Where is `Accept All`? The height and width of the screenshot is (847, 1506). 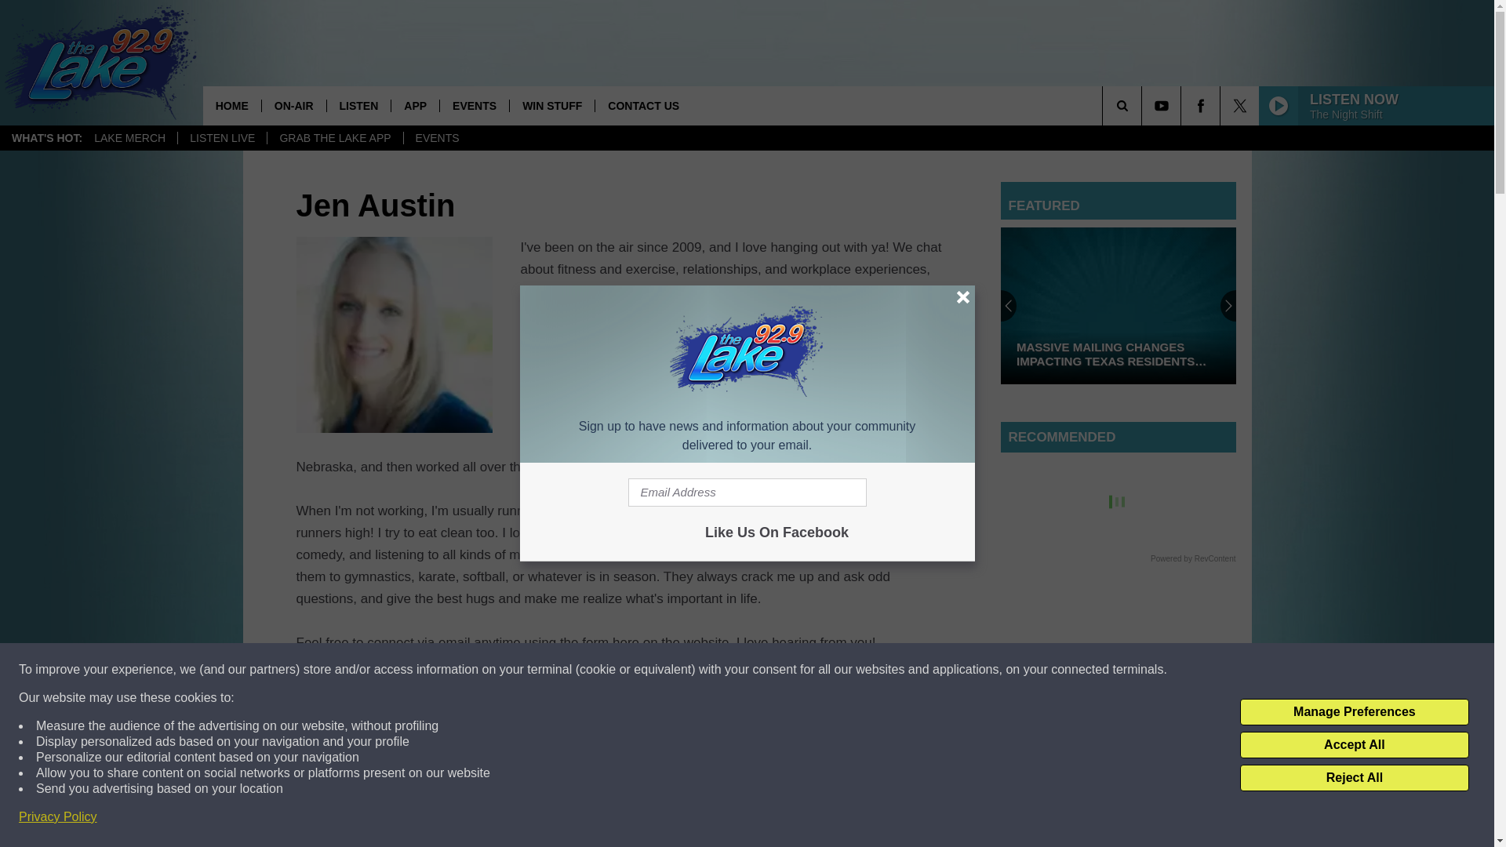
Accept All is located at coordinates (1354, 745).